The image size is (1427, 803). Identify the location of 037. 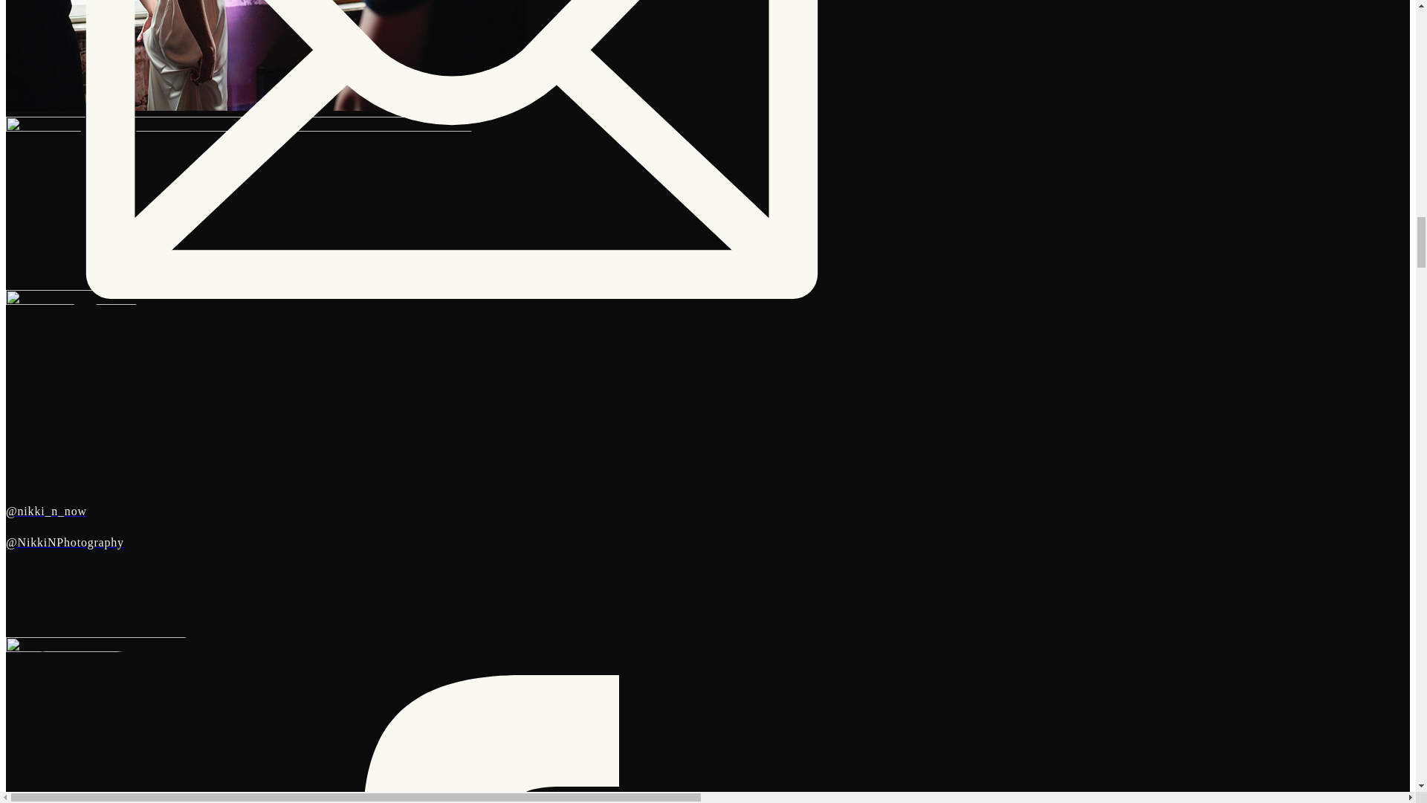
(266, 202).